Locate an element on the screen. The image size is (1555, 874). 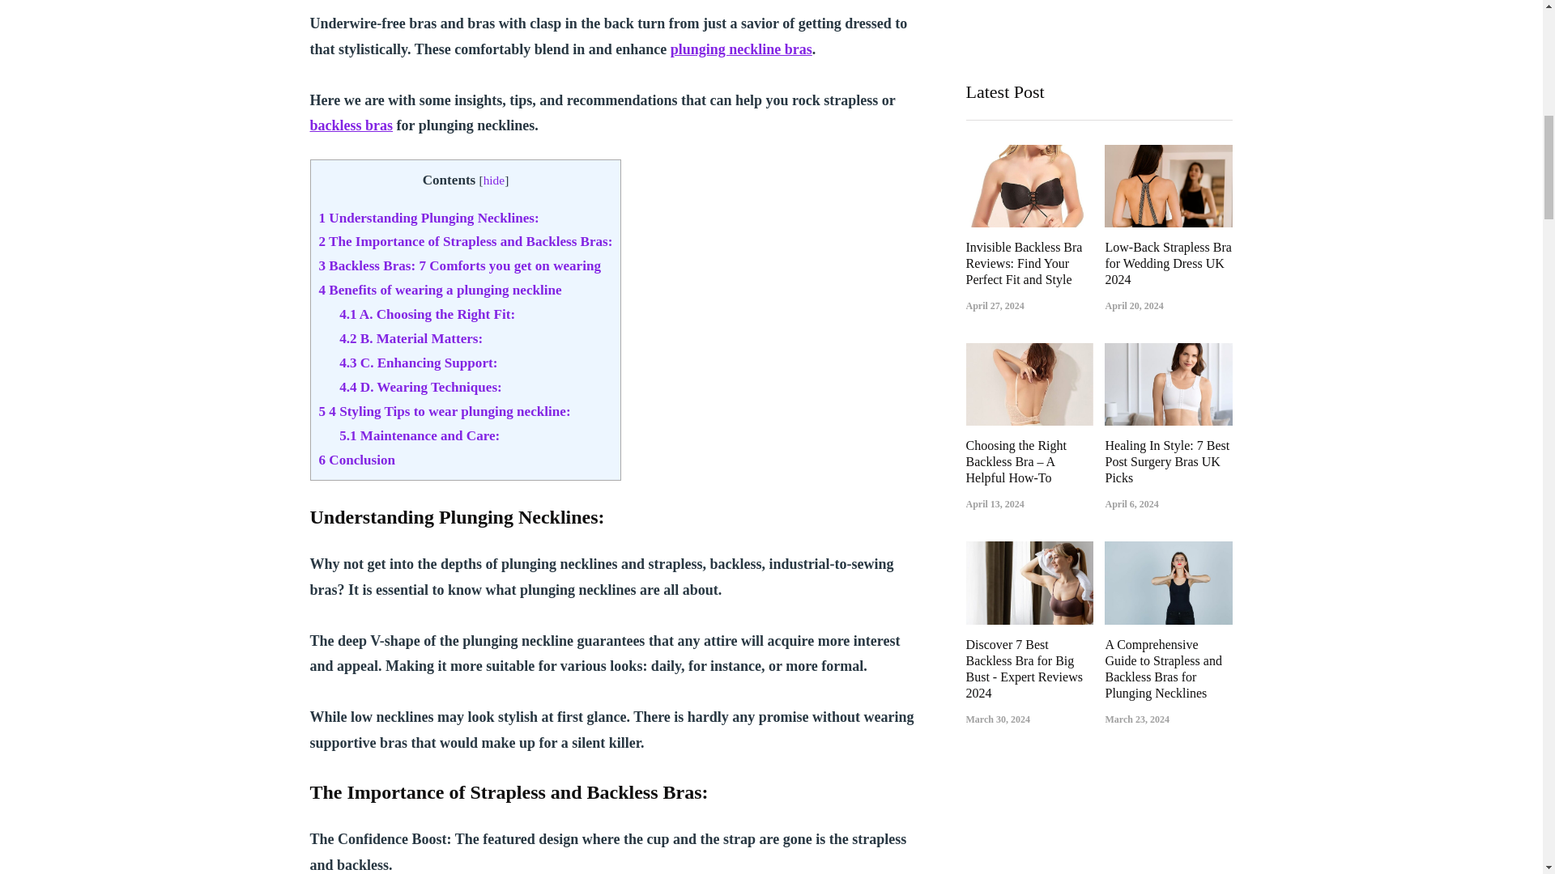
2 The Importance of Strapless and Backless Bras: is located at coordinates (465, 241).